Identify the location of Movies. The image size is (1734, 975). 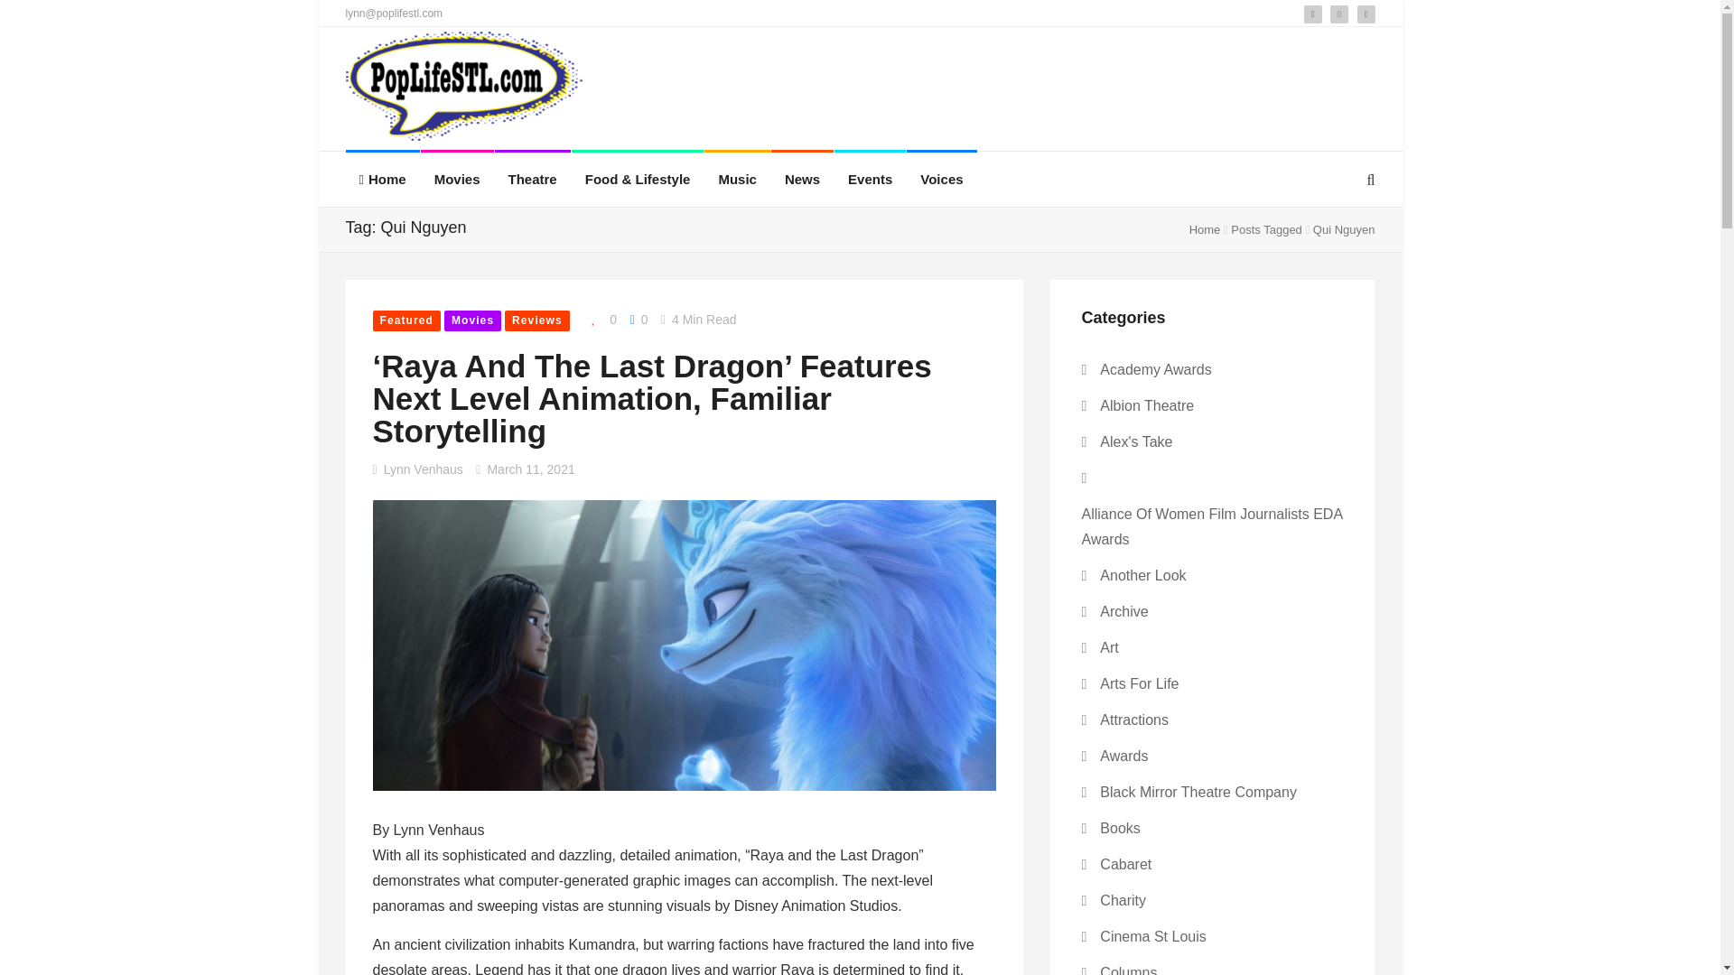
(471, 321).